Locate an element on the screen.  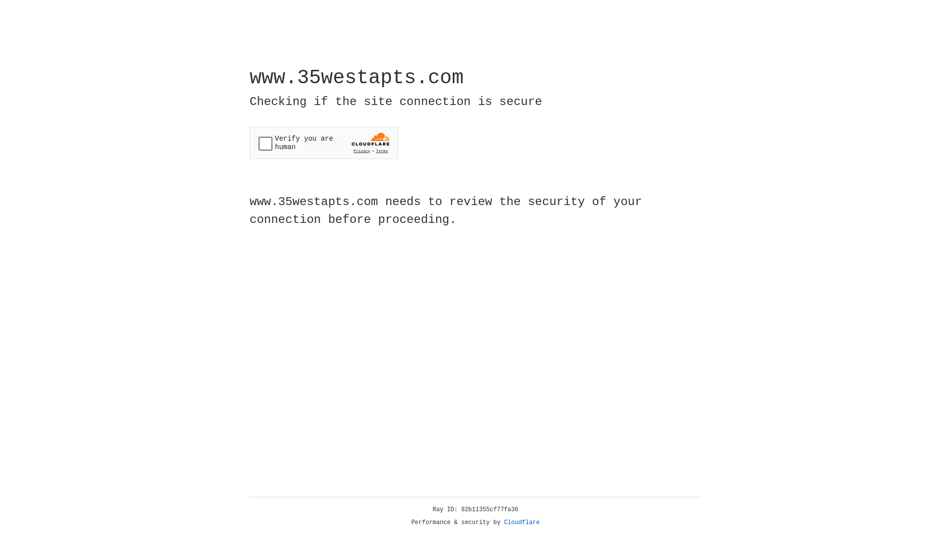
Cloudflare is located at coordinates (522, 523).